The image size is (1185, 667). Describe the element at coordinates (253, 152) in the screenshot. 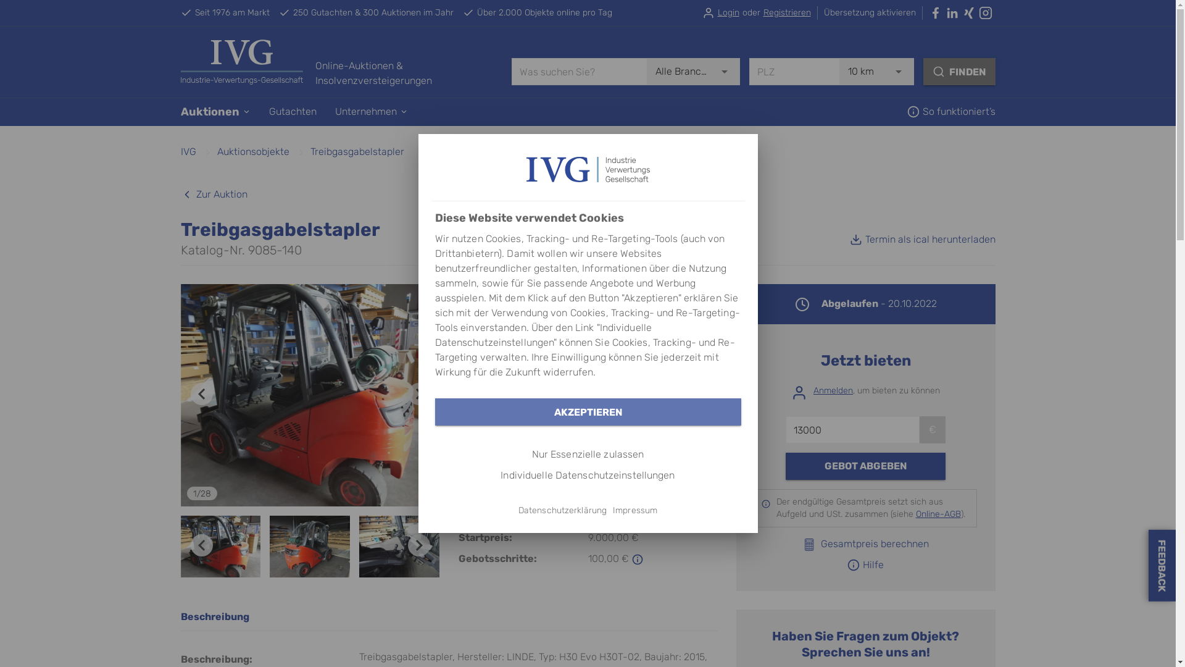

I see `Auktionsobjekte` at that location.